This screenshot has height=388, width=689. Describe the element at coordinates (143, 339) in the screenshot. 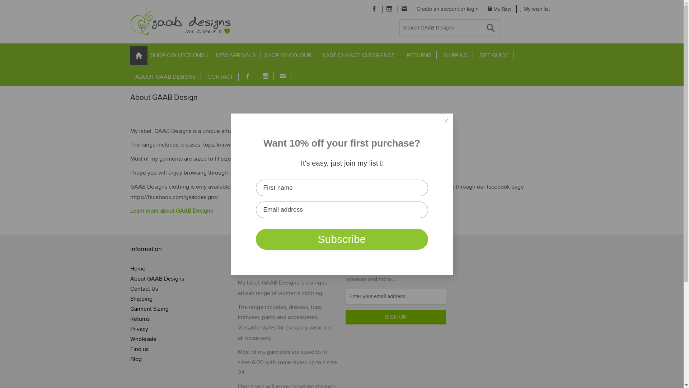

I see `Wholesale` at that location.